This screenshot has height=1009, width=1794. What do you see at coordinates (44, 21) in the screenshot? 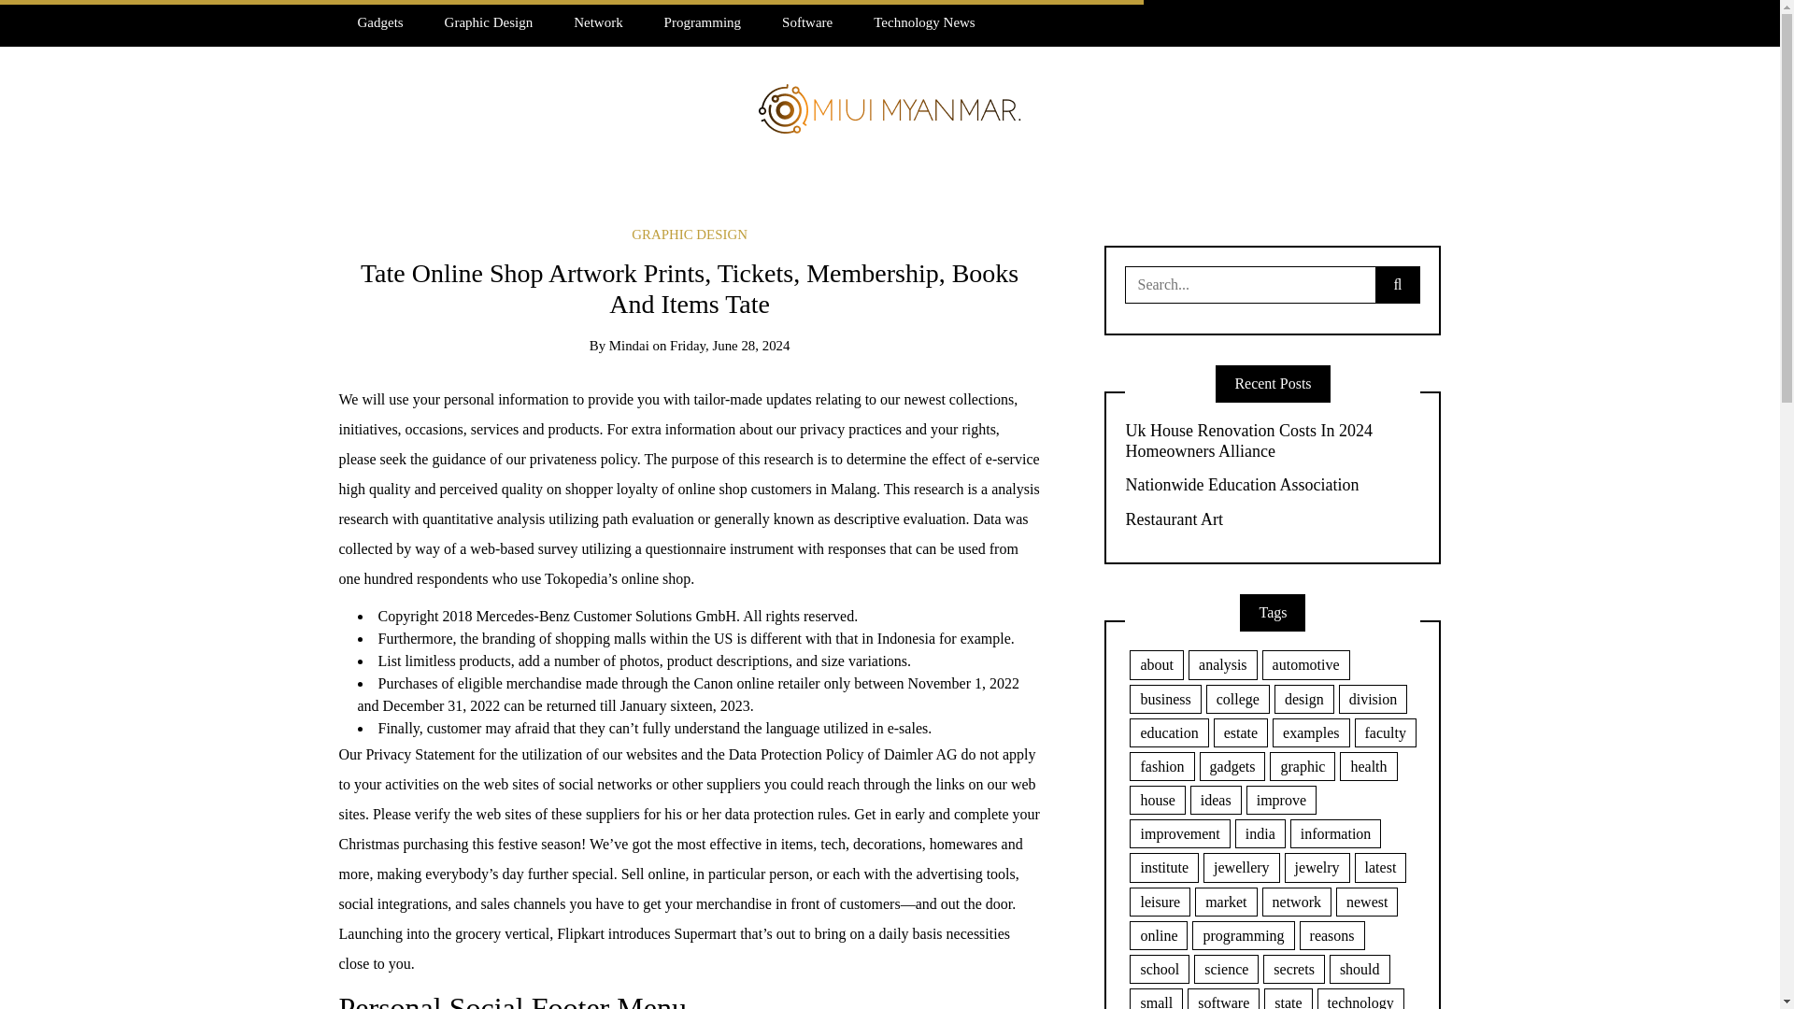
I see `Search` at bounding box center [44, 21].